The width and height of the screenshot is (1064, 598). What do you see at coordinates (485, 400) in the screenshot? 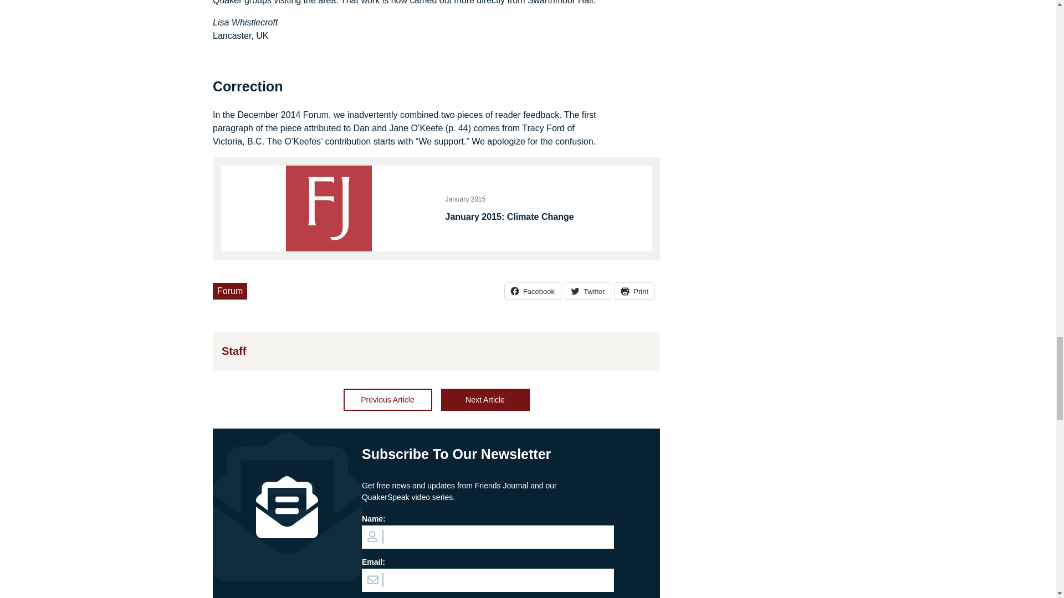
I see `Next Article` at bounding box center [485, 400].